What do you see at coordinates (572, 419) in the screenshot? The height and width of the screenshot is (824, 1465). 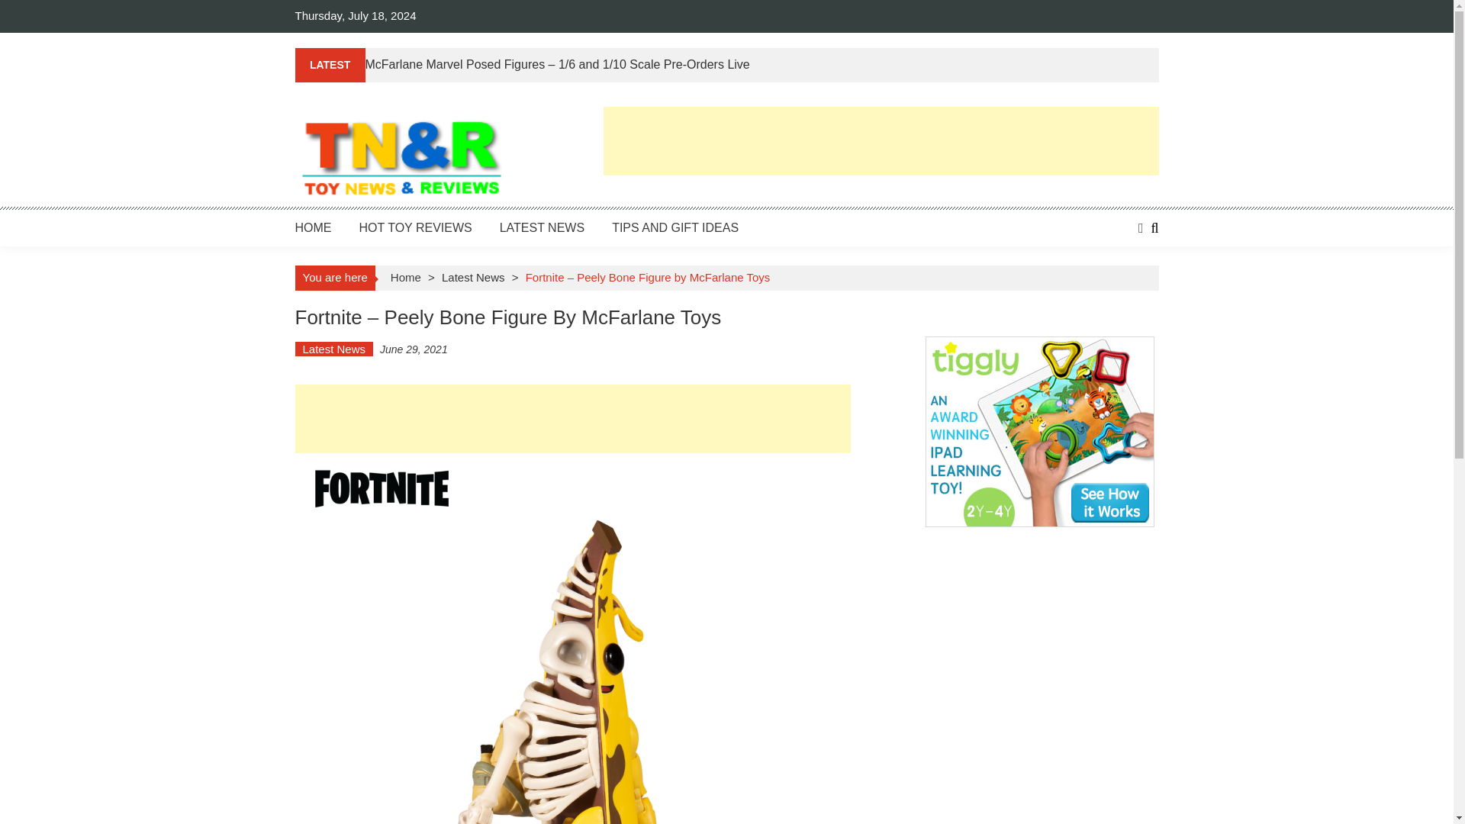 I see `Advertisement` at bounding box center [572, 419].